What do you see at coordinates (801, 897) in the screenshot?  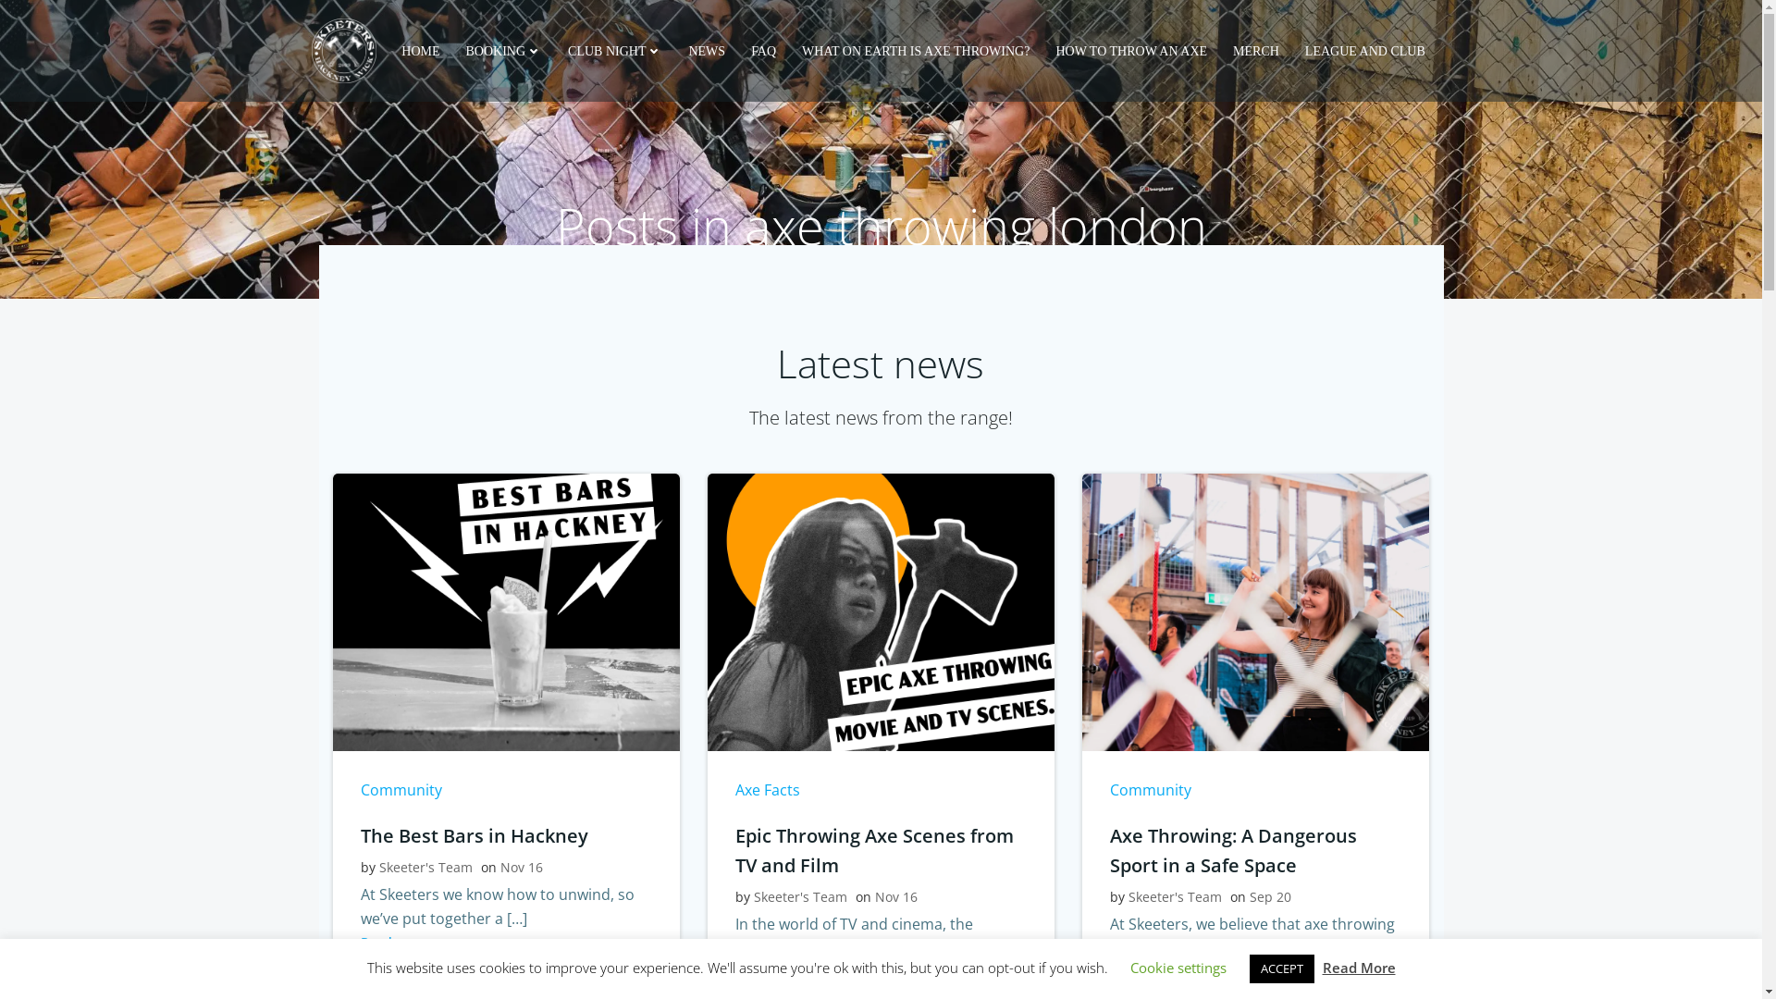 I see `Skeeter's Team` at bounding box center [801, 897].